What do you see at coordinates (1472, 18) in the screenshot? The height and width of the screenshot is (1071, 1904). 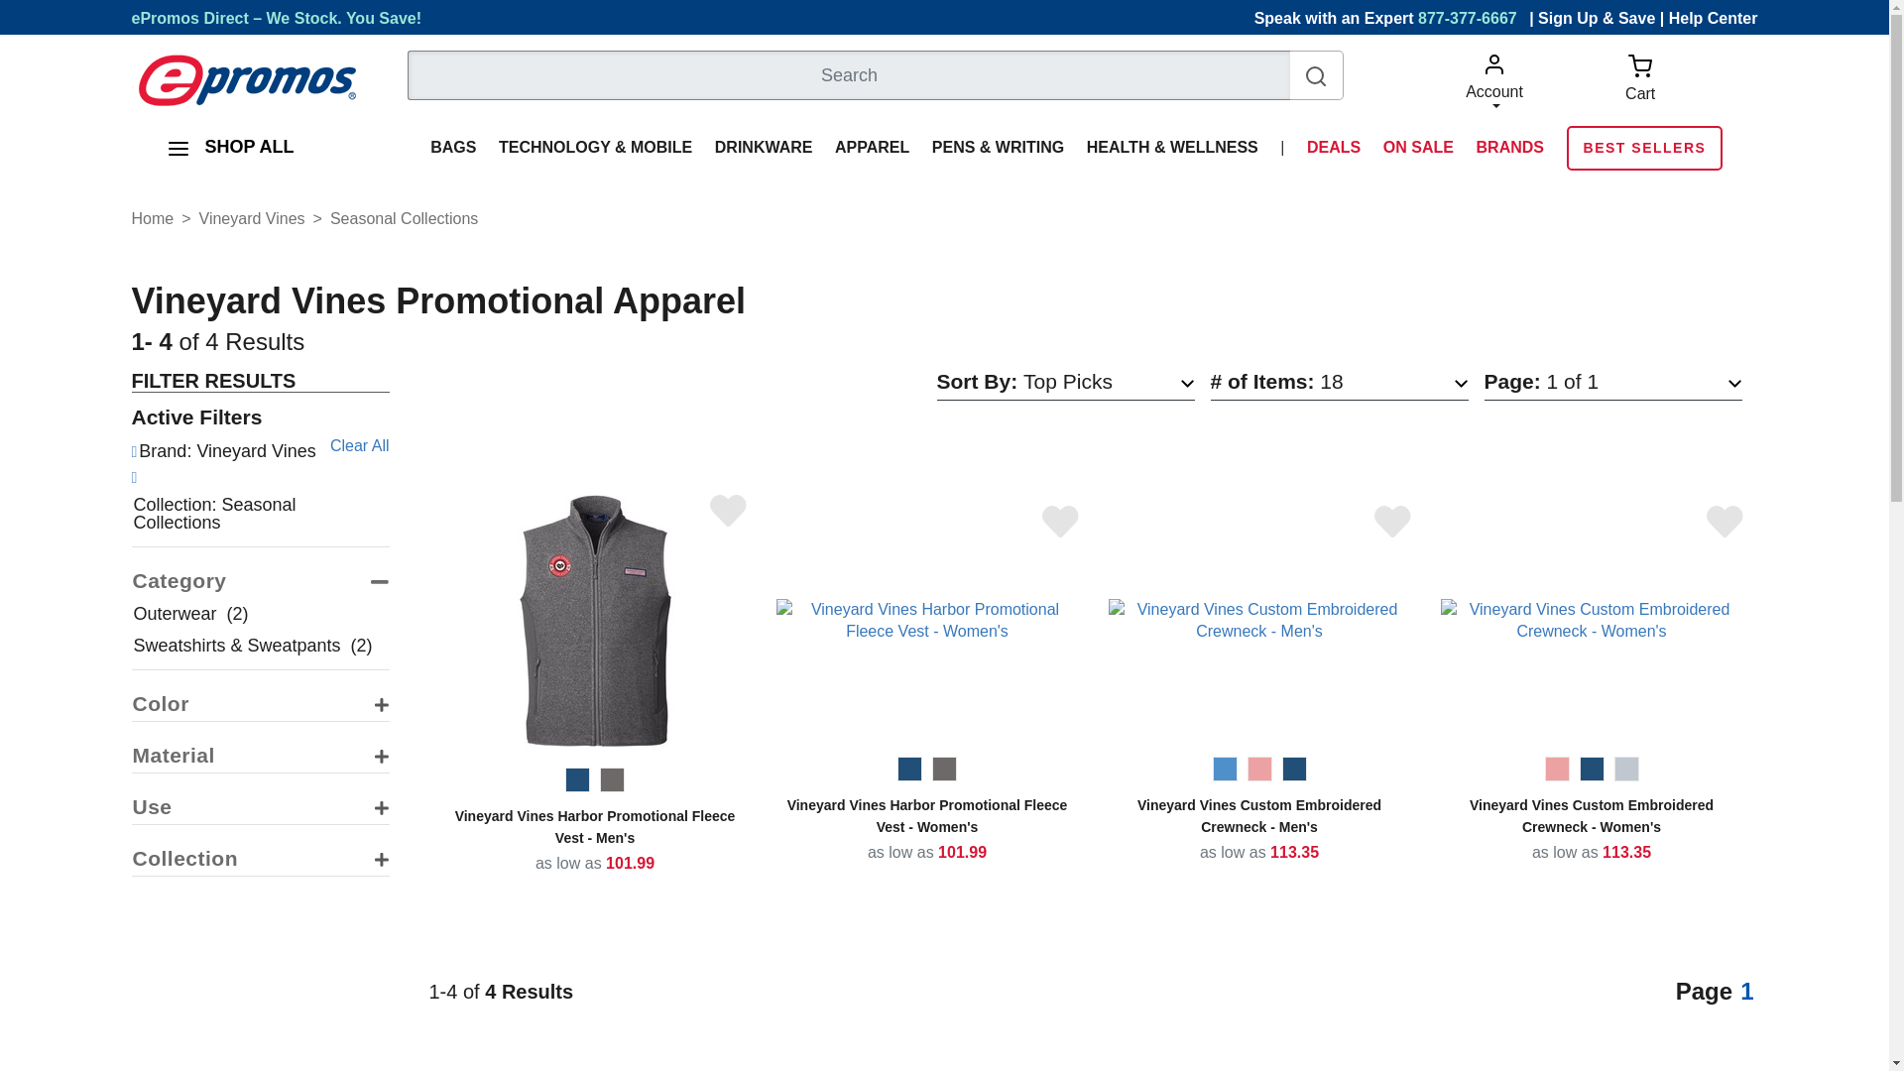 I see `877-377-6667` at bounding box center [1472, 18].